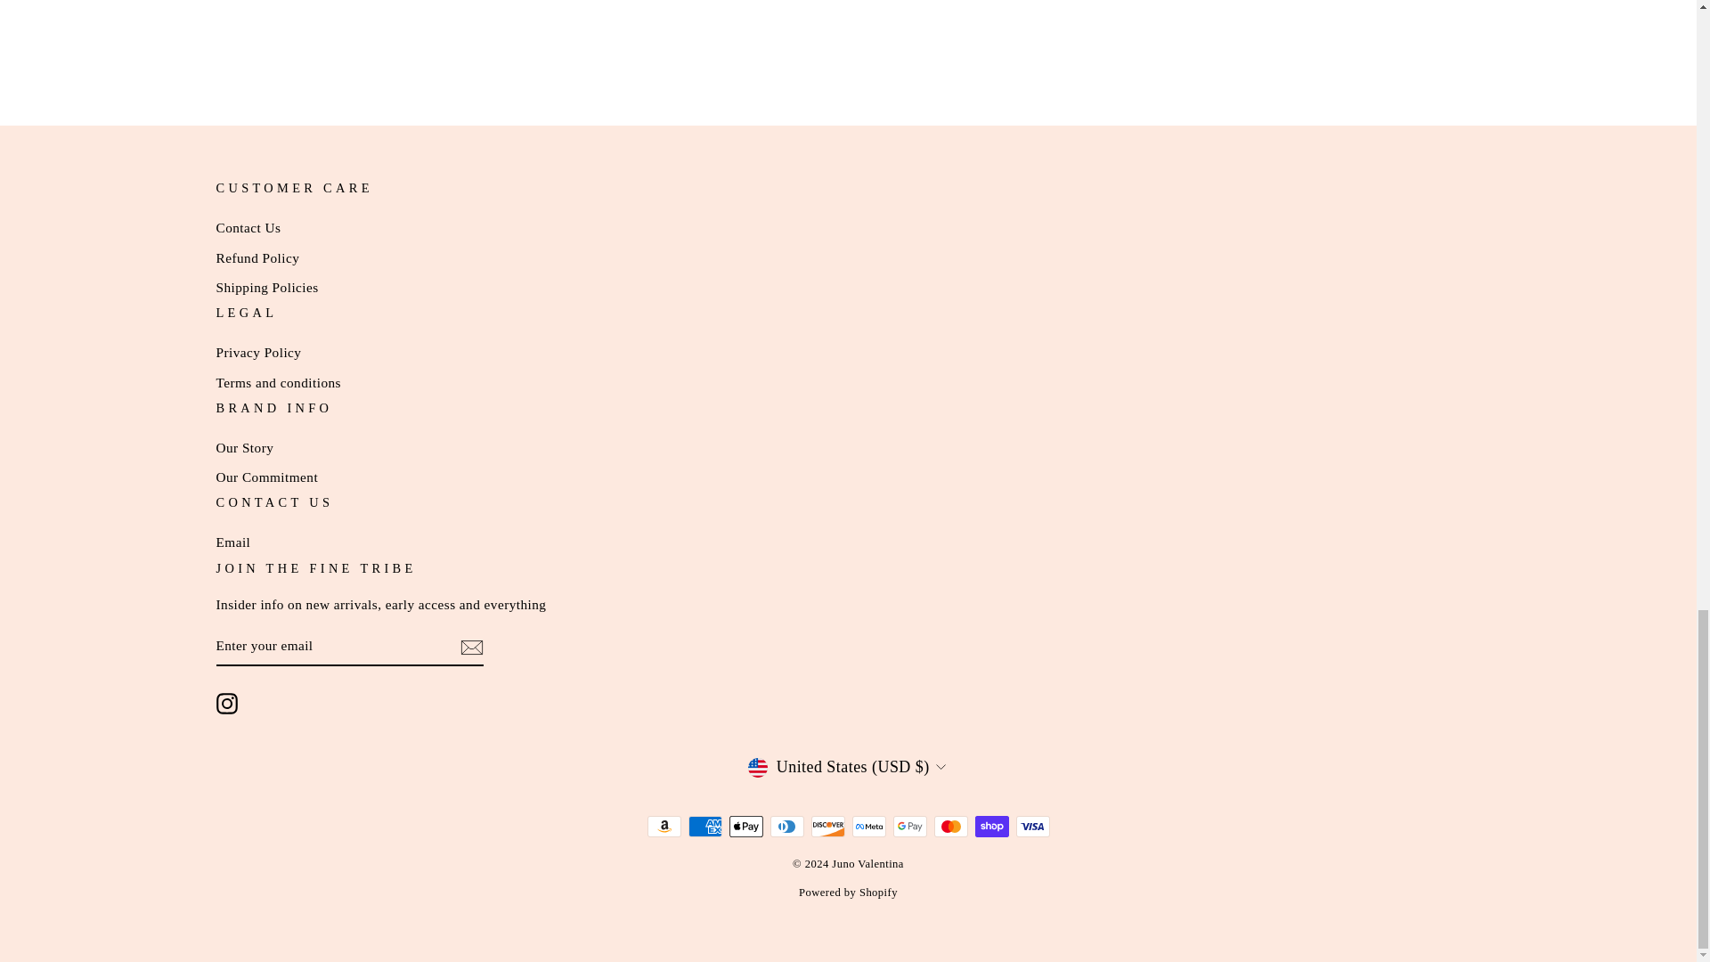 The width and height of the screenshot is (1710, 962). I want to click on Juno Valentina on Instagram, so click(226, 704).